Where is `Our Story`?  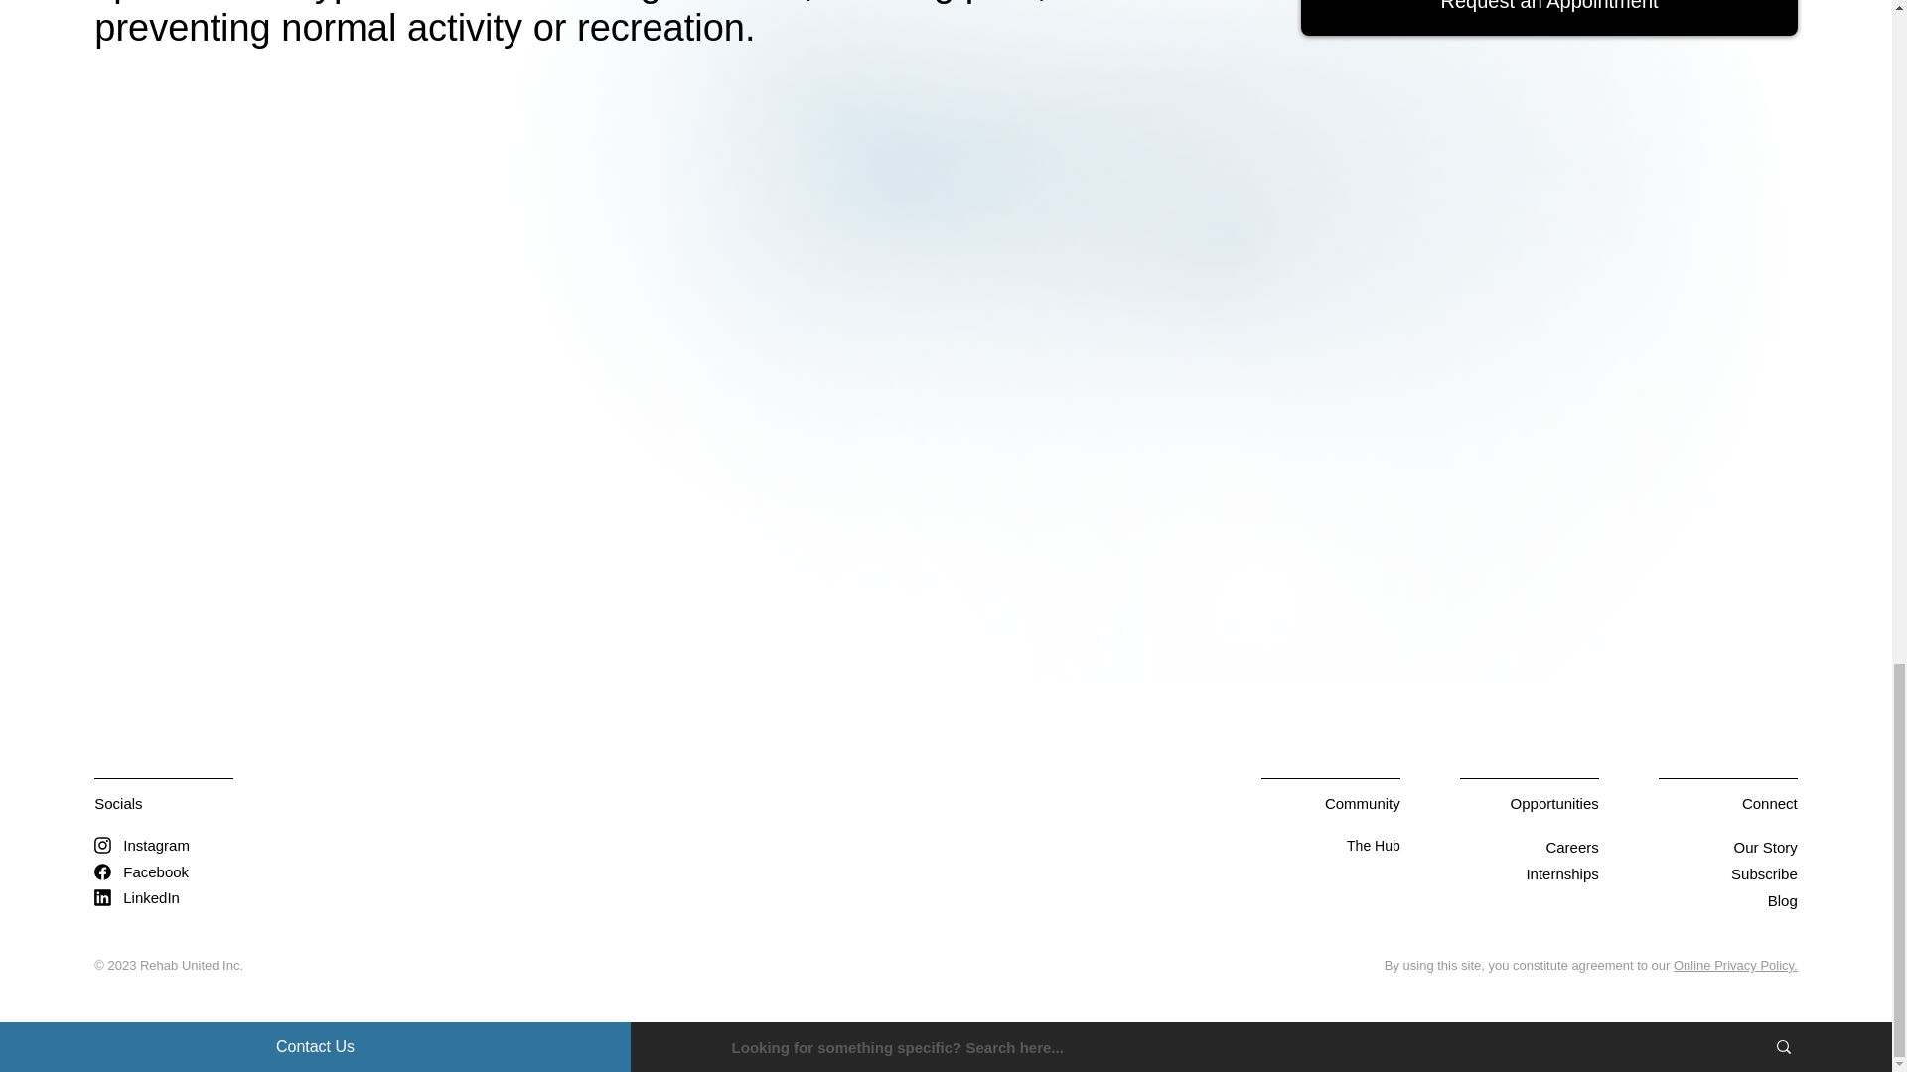
Our Story is located at coordinates (1766, 846).